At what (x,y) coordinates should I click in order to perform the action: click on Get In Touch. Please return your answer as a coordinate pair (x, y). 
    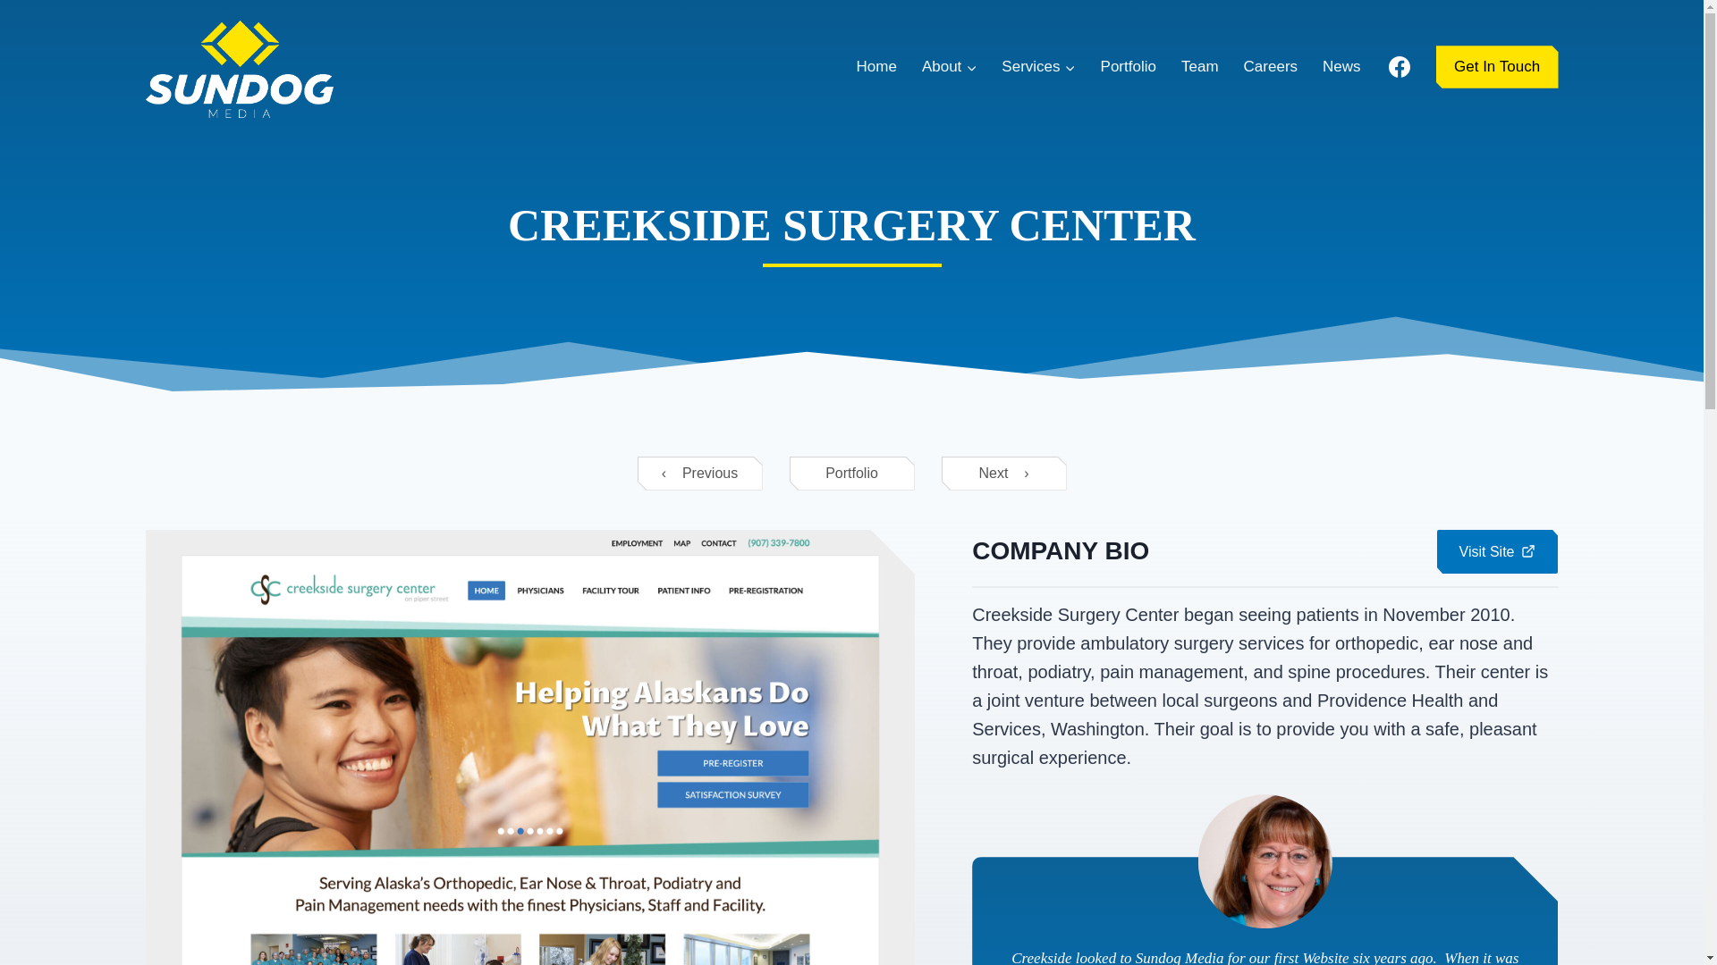
    Looking at the image, I should click on (1497, 66).